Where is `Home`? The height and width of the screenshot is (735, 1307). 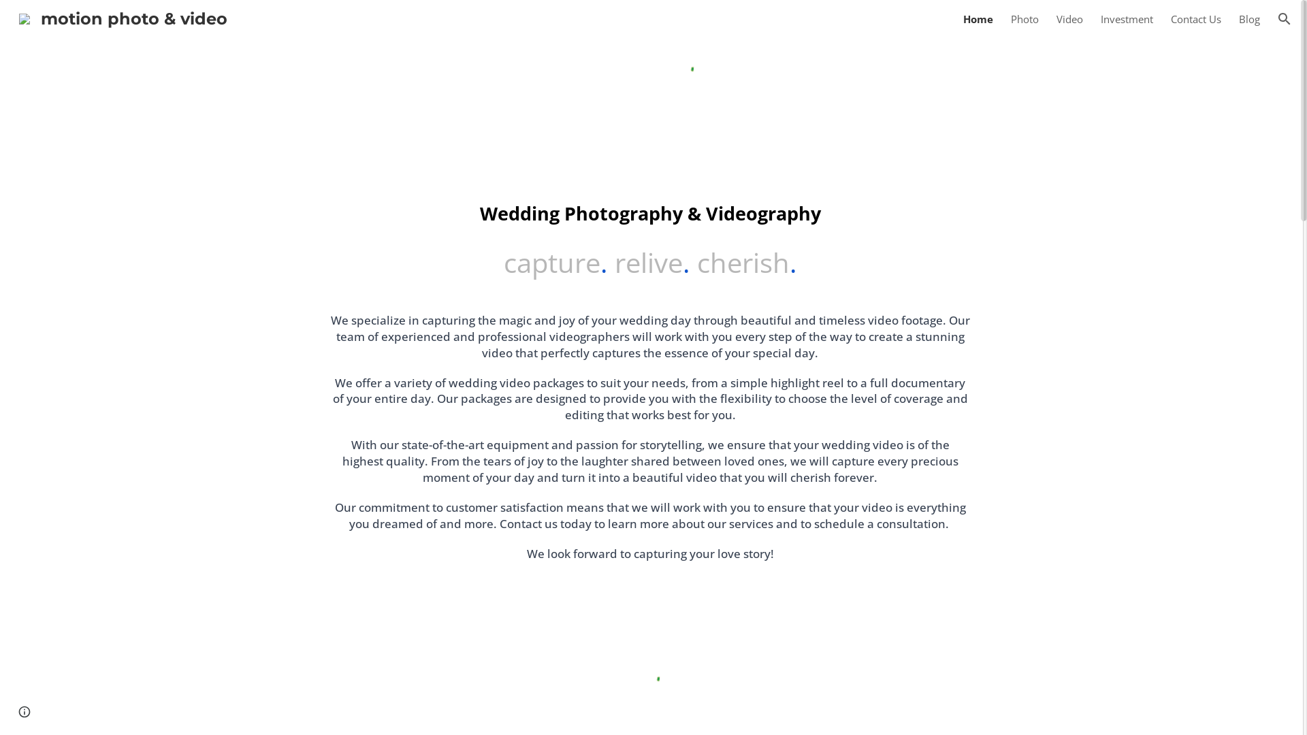
Home is located at coordinates (978, 19).